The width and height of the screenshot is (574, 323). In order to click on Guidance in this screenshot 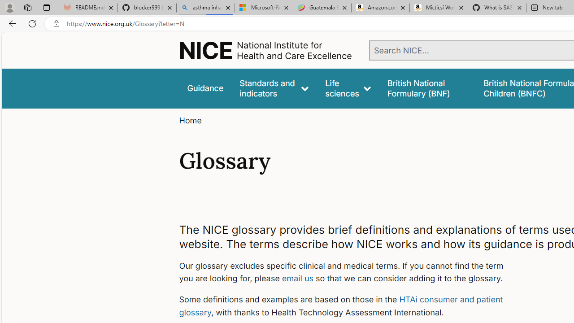, I will do `click(205, 88)`.